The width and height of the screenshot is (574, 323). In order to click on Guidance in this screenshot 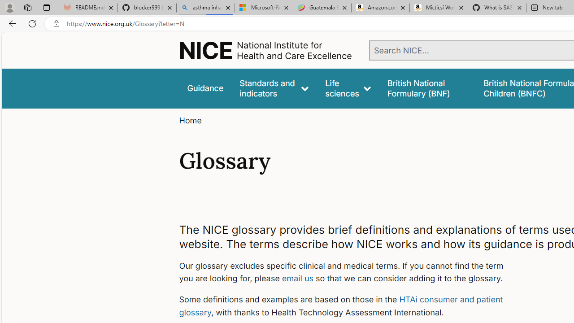, I will do `click(205, 88)`.